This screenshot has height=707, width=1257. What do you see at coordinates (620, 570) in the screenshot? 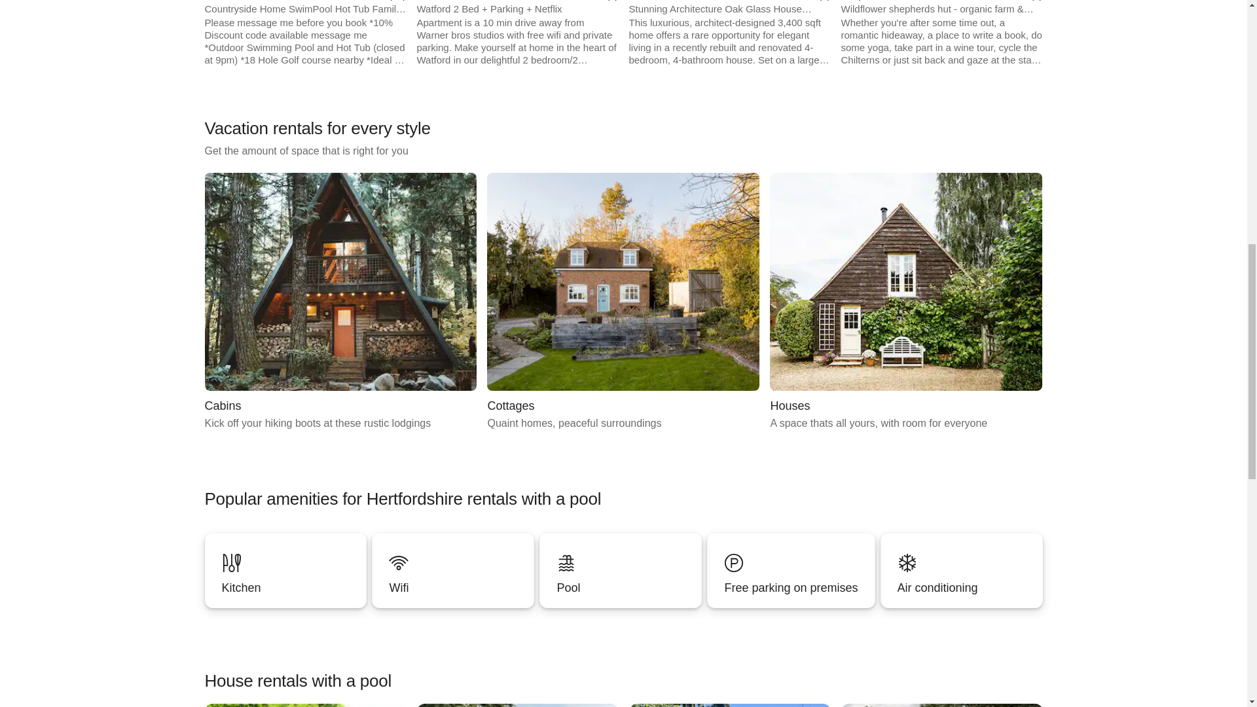
I see `Kitchen` at bounding box center [620, 570].